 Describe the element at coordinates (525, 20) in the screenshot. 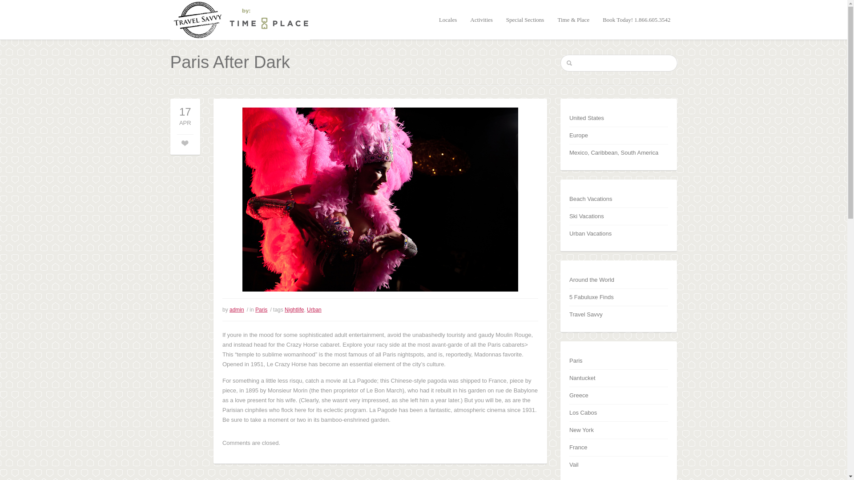

I see `Special Sections` at that location.